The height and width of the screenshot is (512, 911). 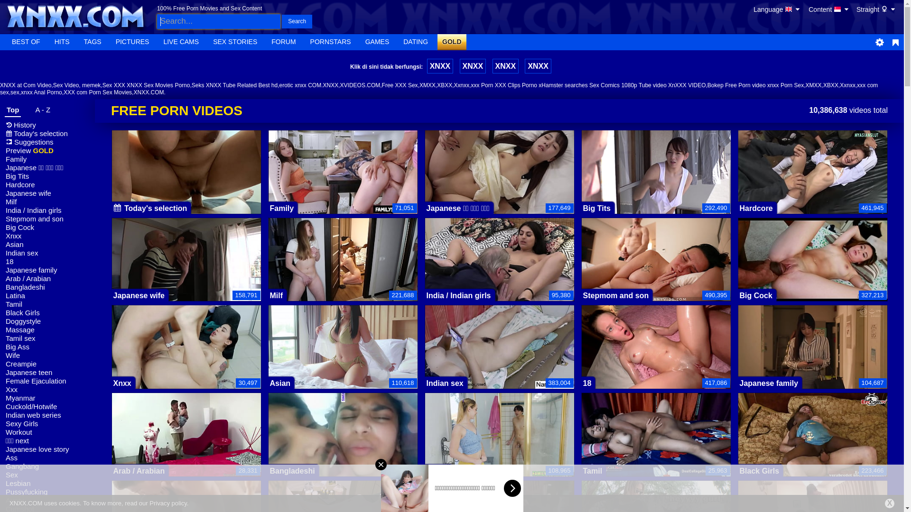 I want to click on Hardcore, so click(x=756, y=209).